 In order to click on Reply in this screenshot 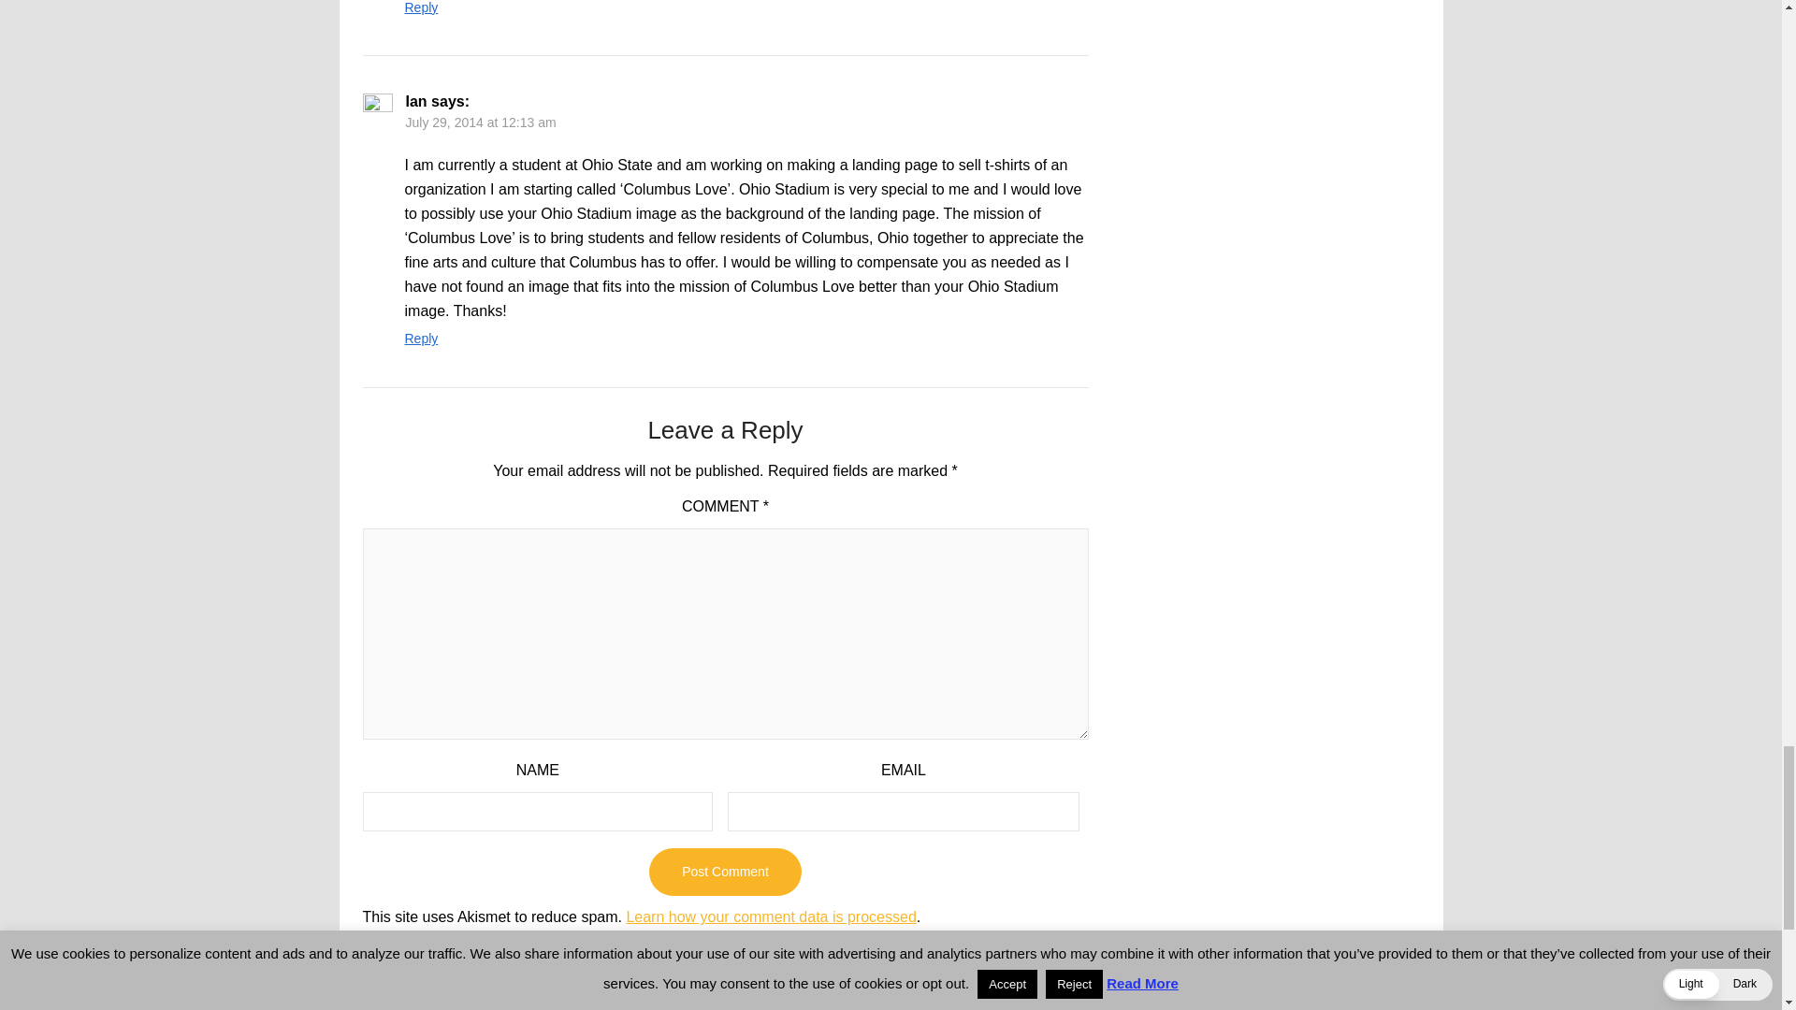, I will do `click(421, 7)`.